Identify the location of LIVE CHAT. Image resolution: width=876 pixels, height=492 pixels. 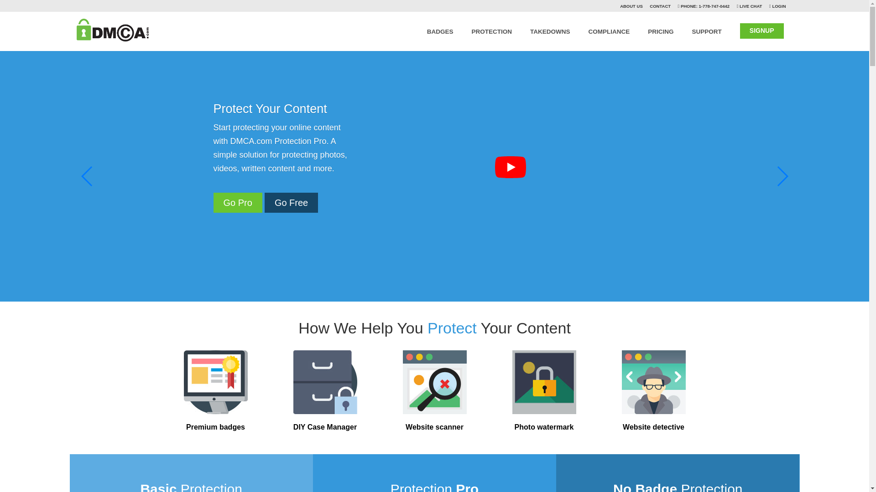
(750, 6).